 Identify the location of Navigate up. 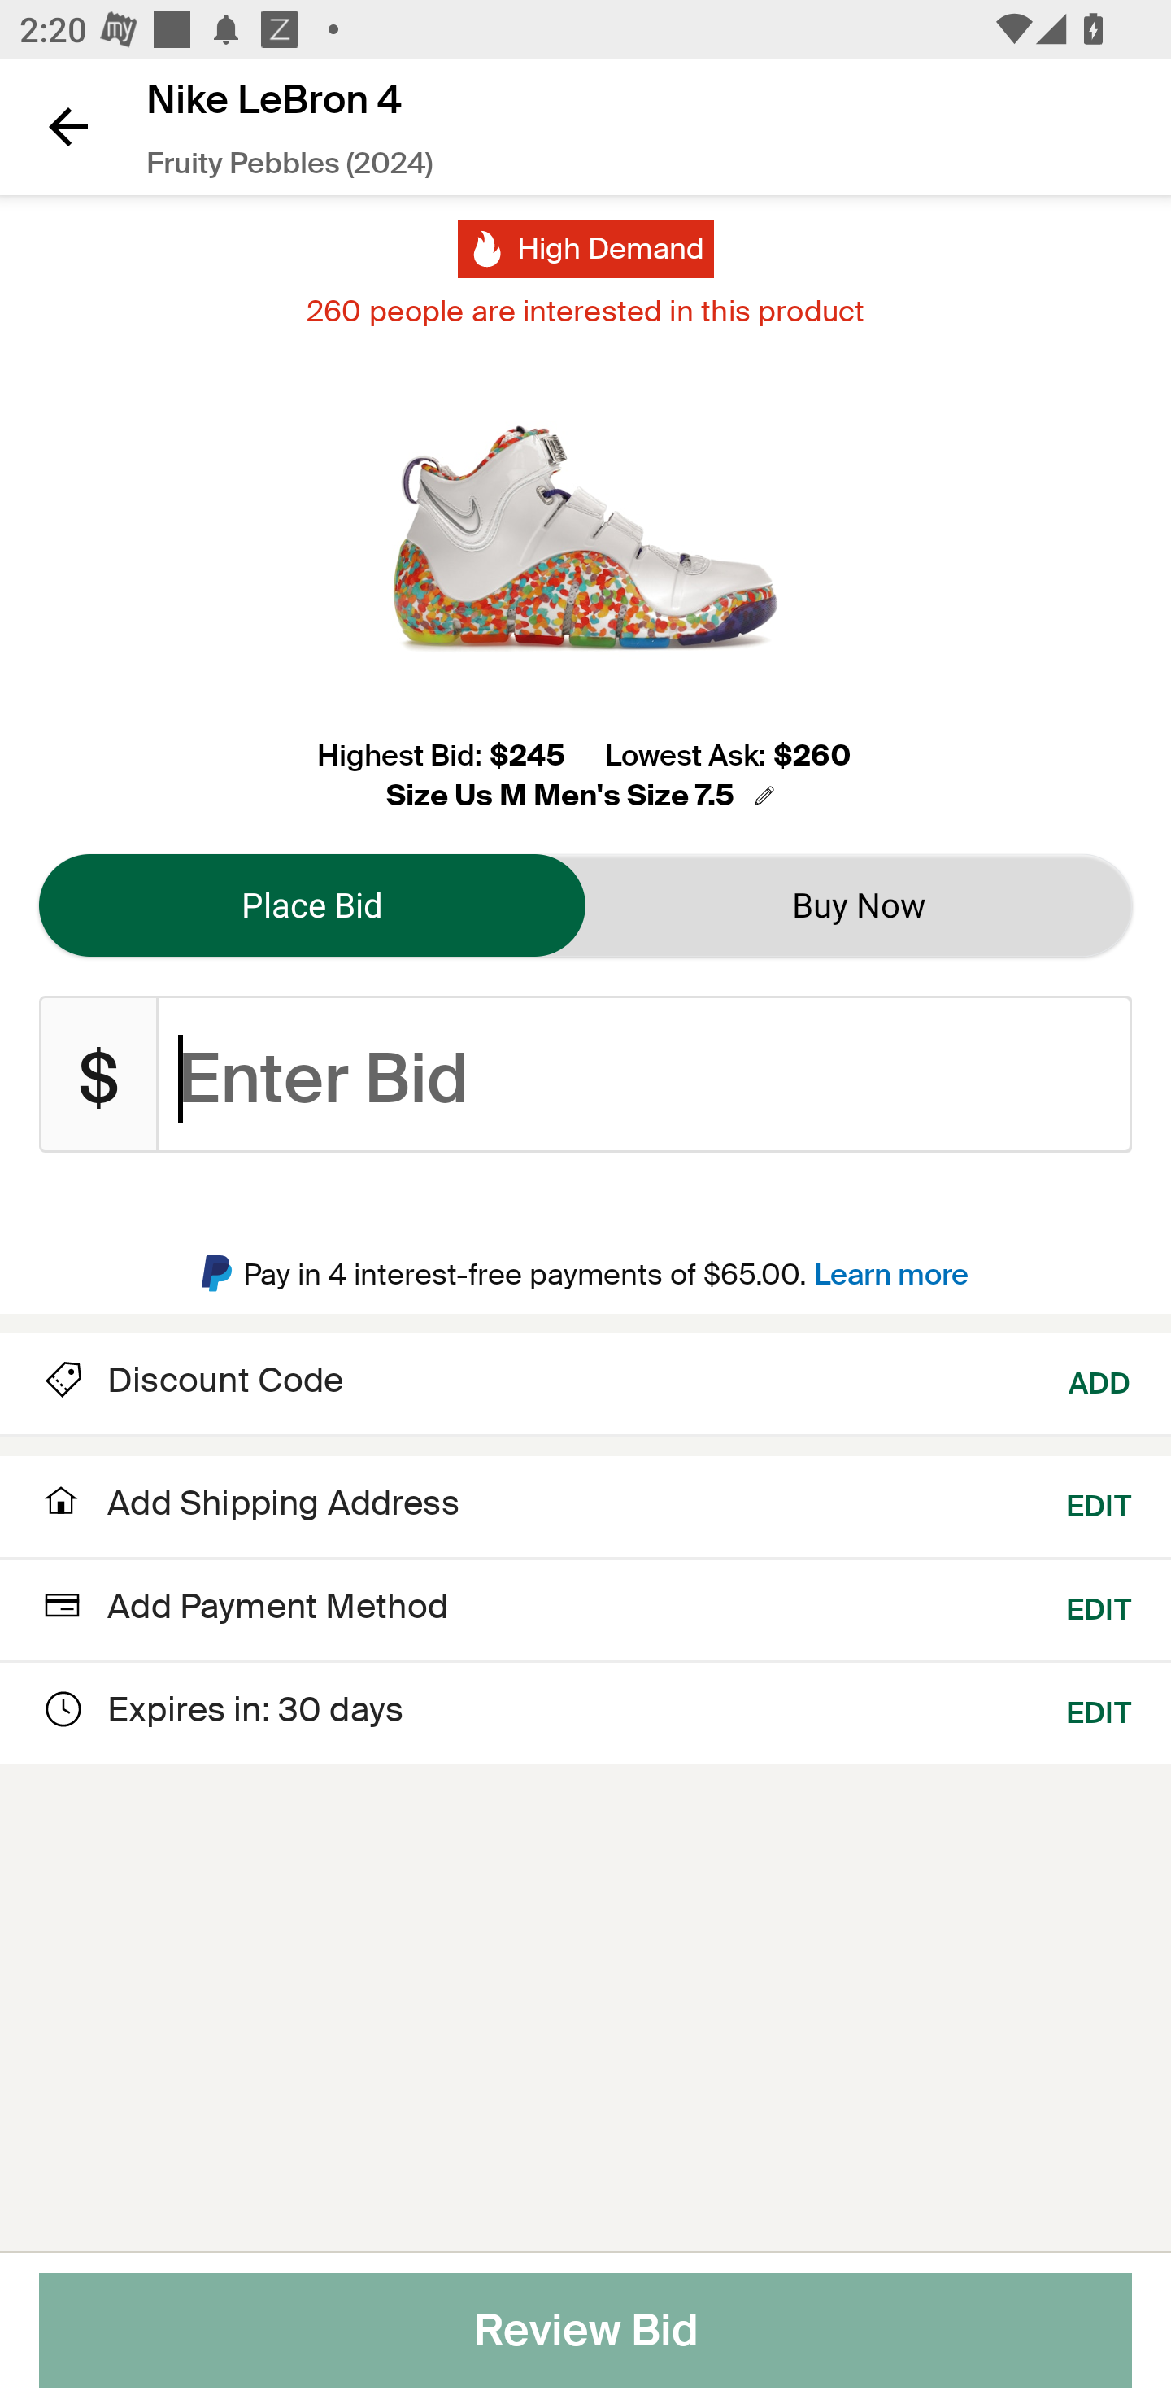
(68, 126).